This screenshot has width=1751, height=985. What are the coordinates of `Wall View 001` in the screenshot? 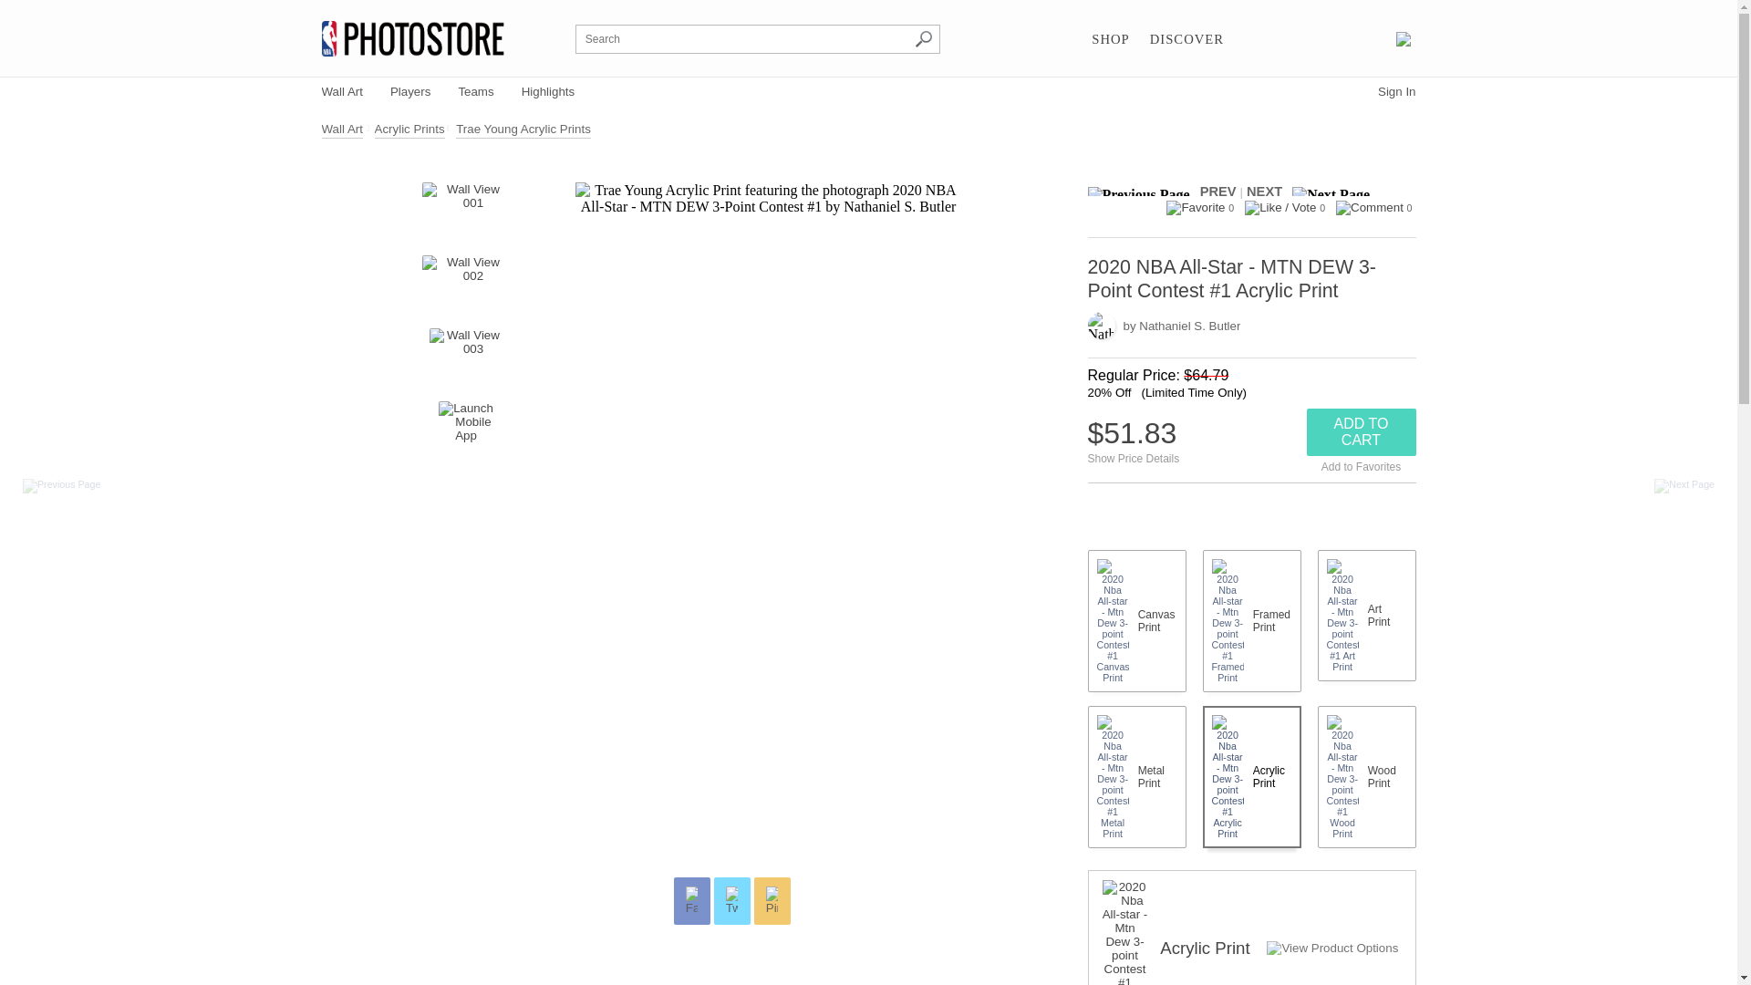 It's located at (465, 210).